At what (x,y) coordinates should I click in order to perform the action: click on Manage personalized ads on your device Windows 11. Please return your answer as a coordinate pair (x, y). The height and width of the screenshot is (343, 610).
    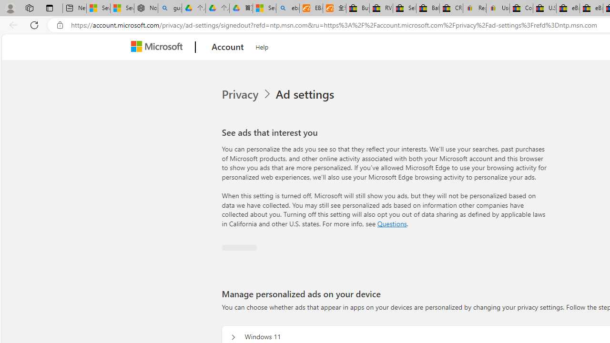
    Looking at the image, I should click on (233, 337).